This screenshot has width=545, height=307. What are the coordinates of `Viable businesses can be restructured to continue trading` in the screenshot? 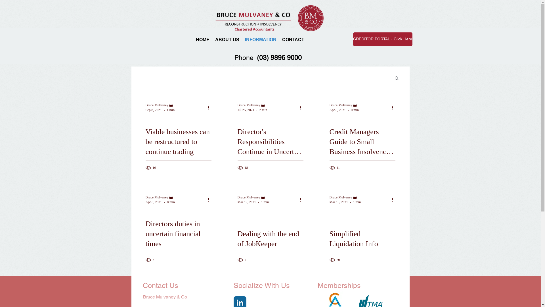 It's located at (178, 148).